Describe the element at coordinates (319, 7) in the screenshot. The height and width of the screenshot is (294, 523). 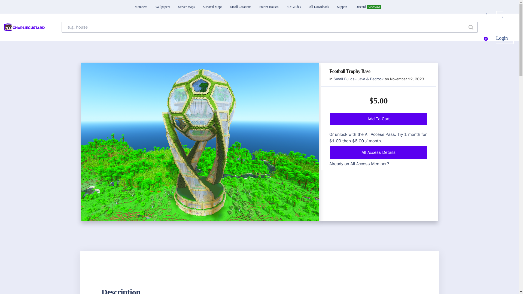
I see `All Downloads` at that location.